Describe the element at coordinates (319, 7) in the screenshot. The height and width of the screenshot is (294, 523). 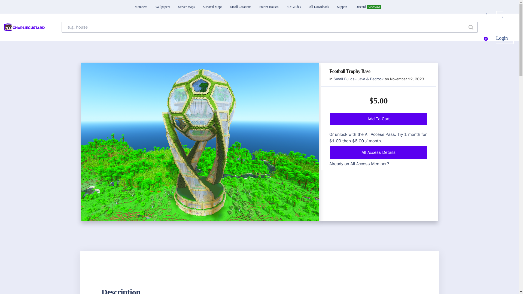
I see `All Downloads` at that location.